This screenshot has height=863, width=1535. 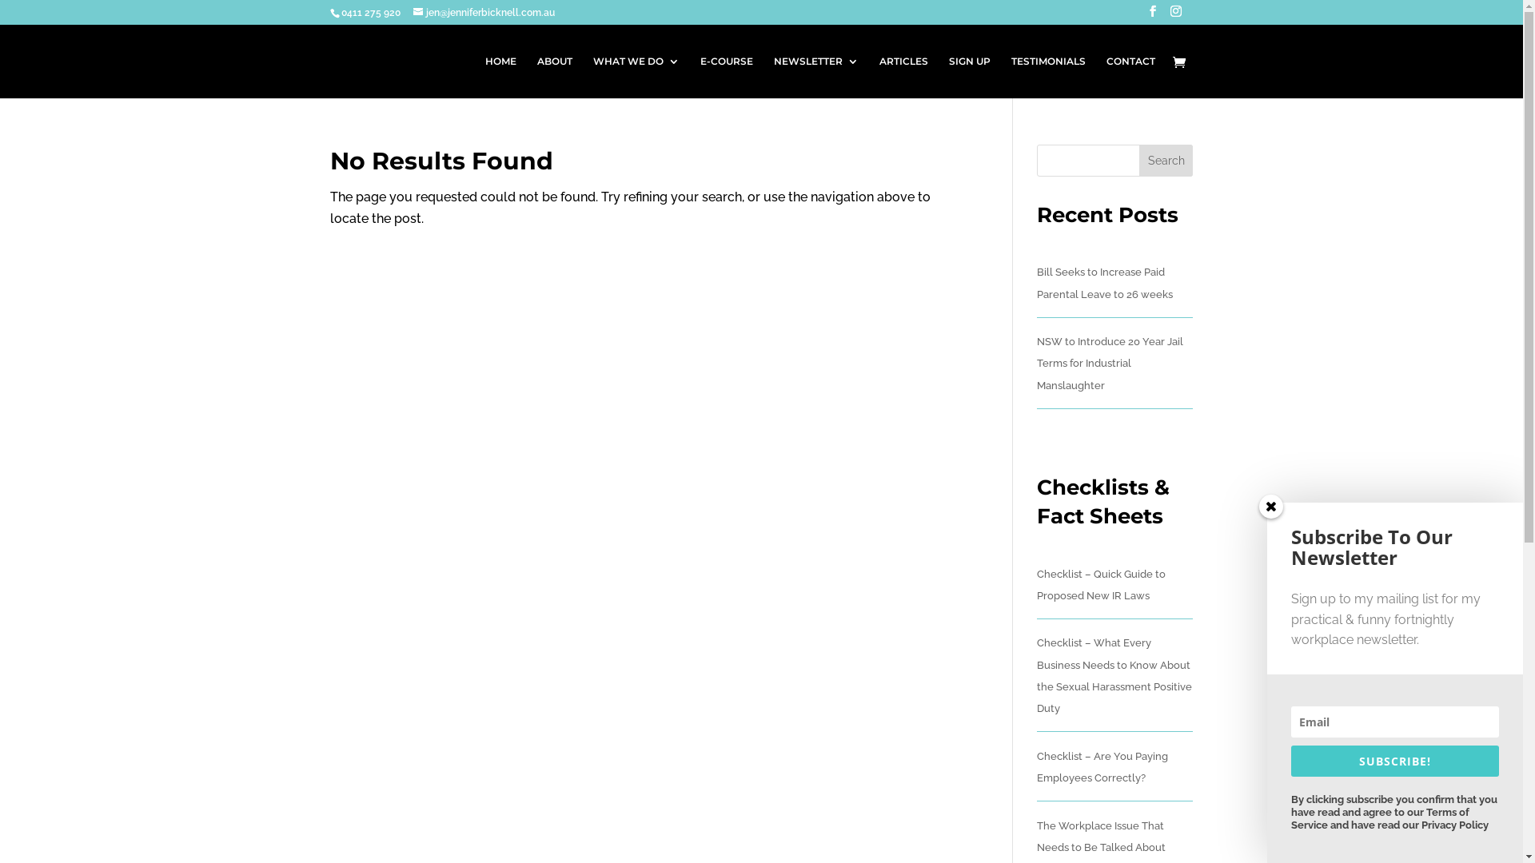 I want to click on SUBSCRIBE!, so click(x=1395, y=761).